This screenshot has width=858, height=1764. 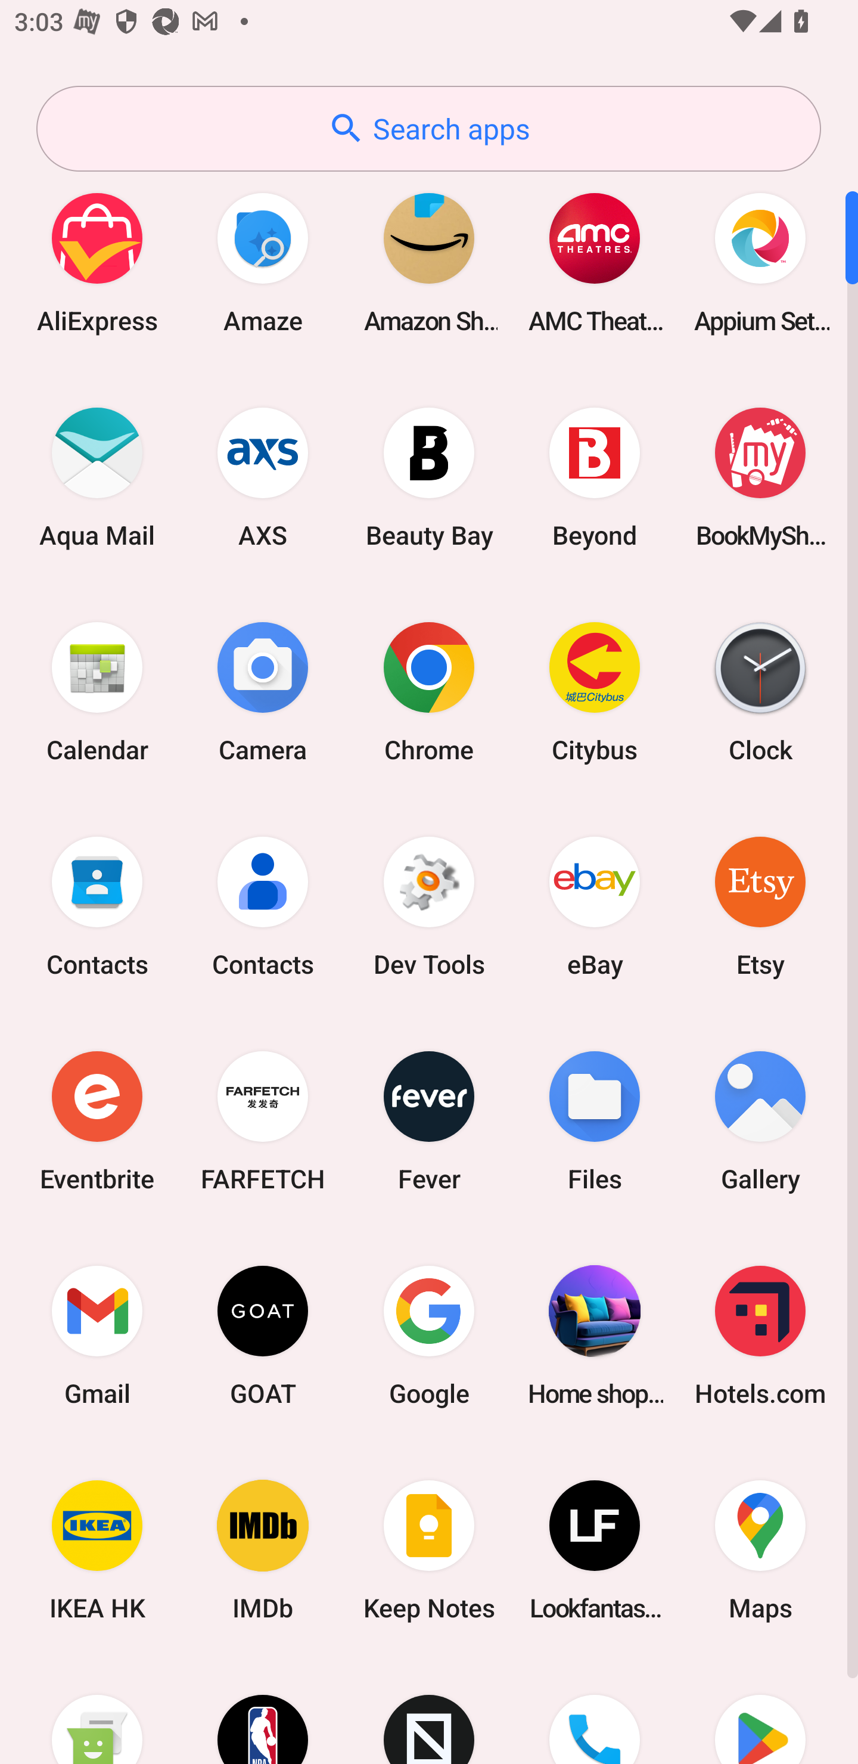 I want to click on eBay, so click(x=595, y=906).